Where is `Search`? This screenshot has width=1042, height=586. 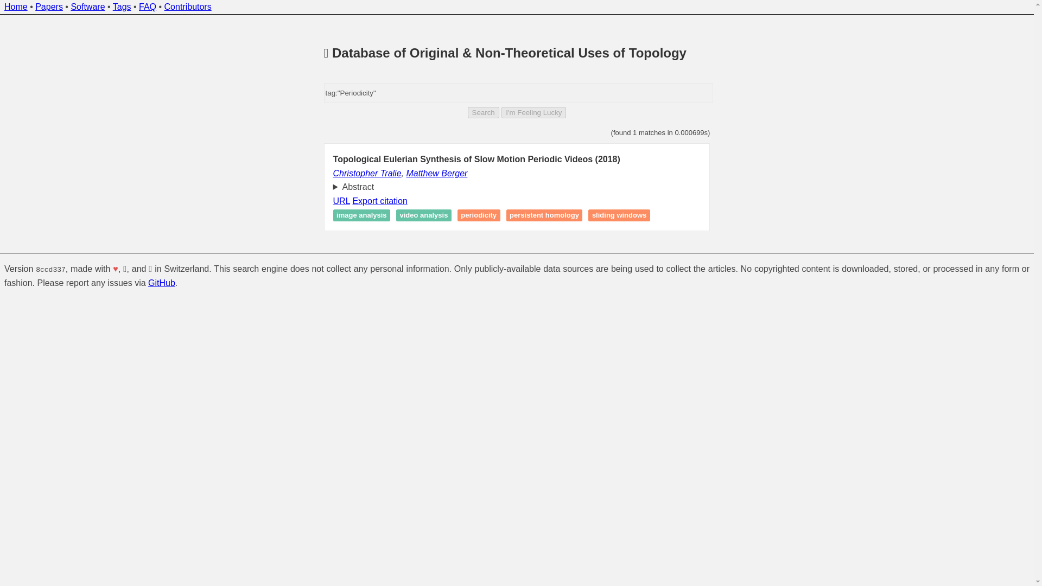
Search is located at coordinates (483, 112).